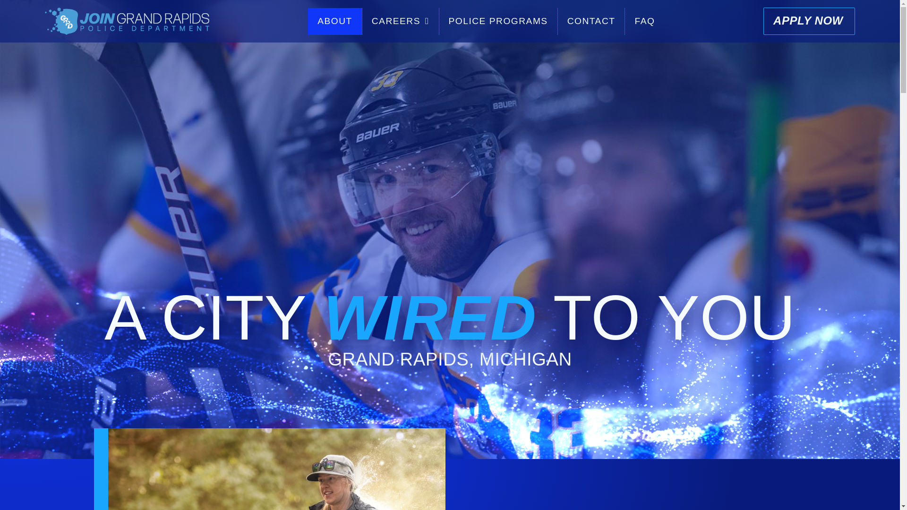 This screenshot has height=510, width=907. What do you see at coordinates (498, 21) in the screenshot?
I see `POLICE PROGRAMS` at bounding box center [498, 21].